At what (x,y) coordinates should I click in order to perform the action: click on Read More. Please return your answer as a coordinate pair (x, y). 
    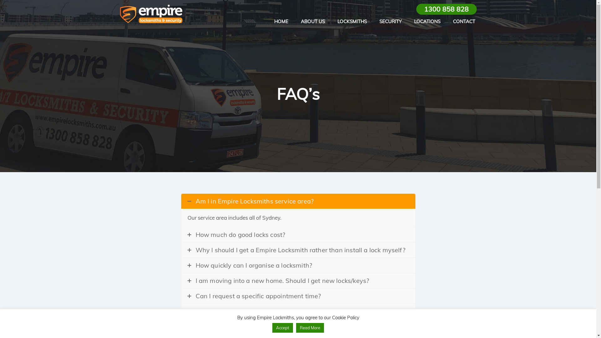
    Looking at the image, I should click on (310, 328).